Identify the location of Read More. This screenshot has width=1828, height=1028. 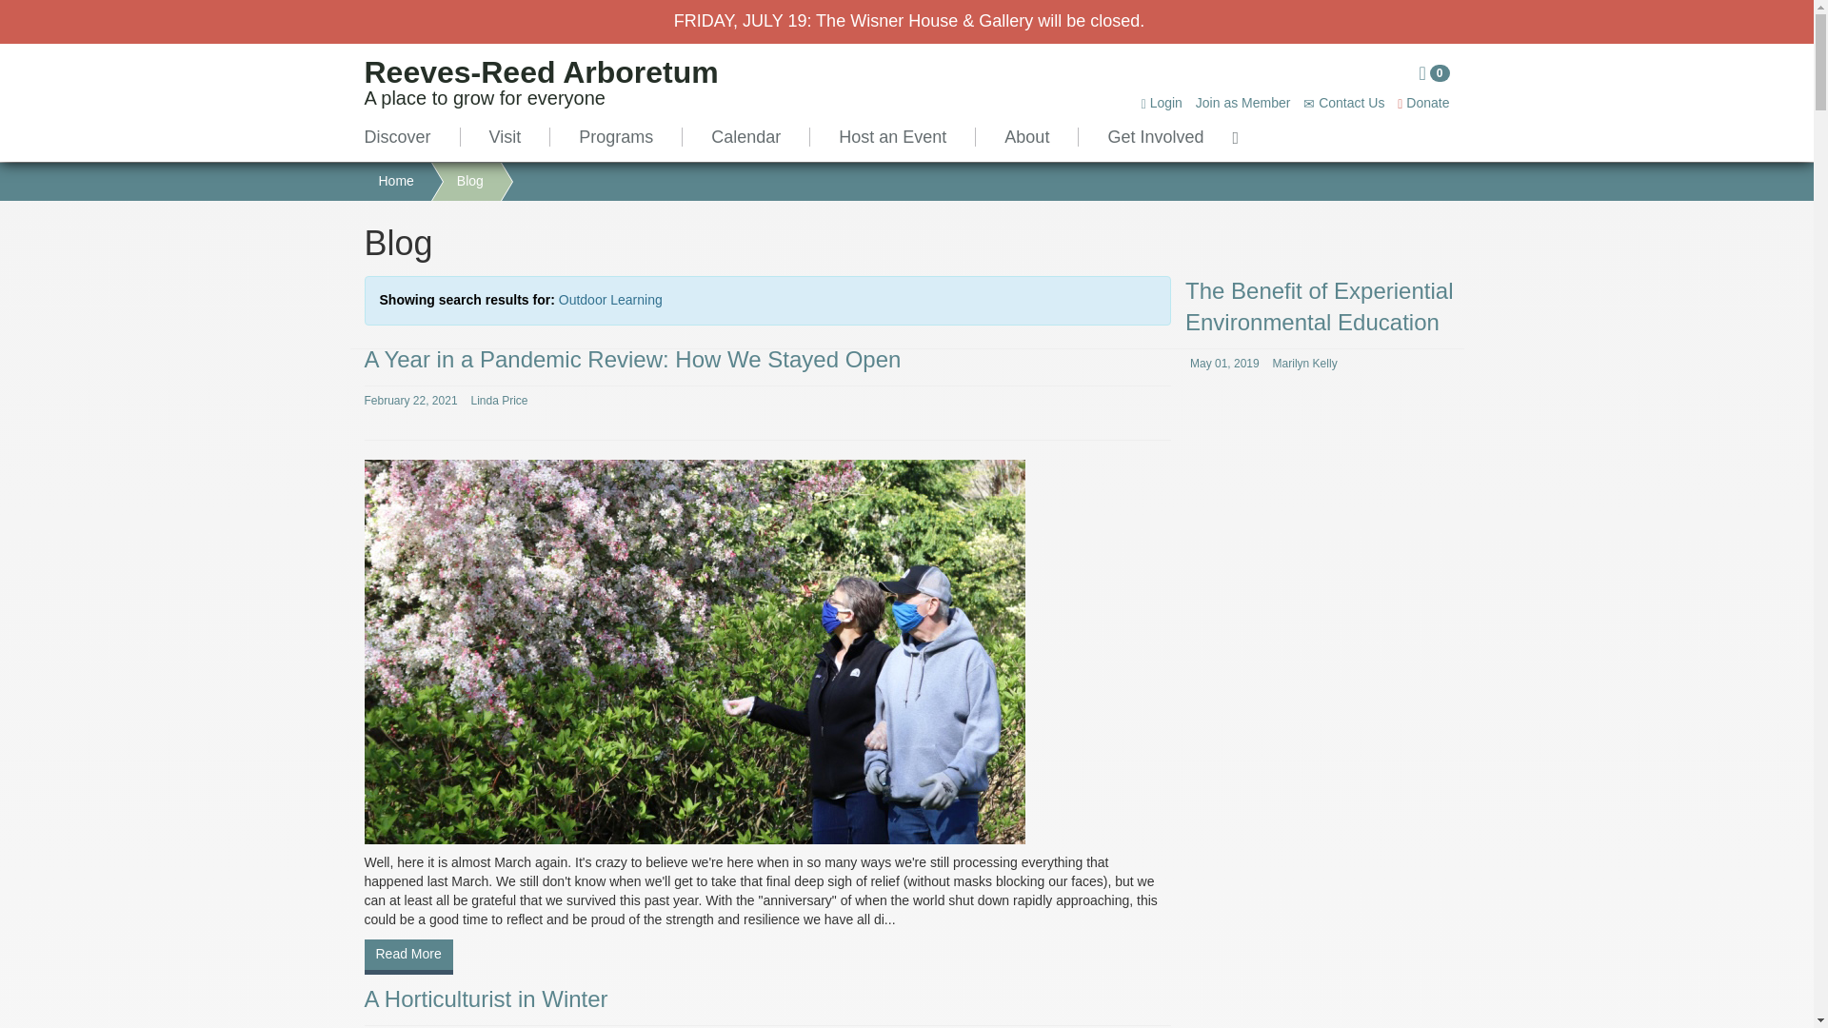
(745, 137).